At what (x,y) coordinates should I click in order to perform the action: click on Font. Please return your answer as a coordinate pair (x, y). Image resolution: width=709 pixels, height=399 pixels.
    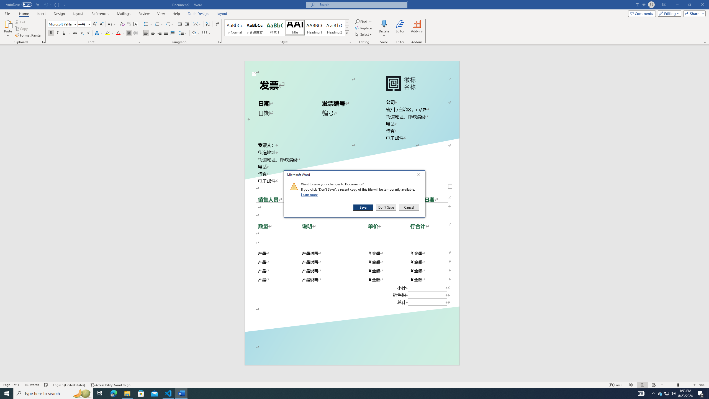
    Looking at the image, I should click on (63, 24).